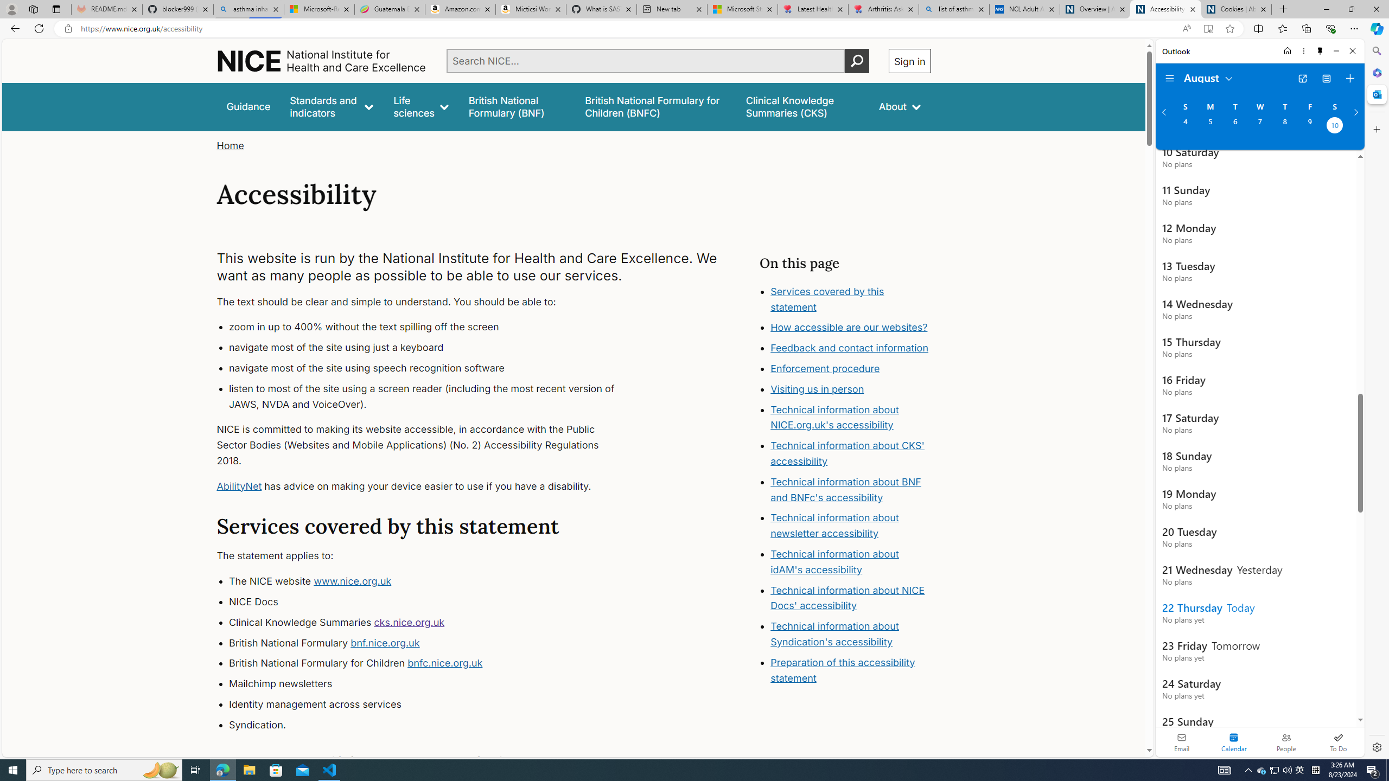 Image resolution: width=1389 pixels, height=781 pixels. What do you see at coordinates (834, 526) in the screenshot?
I see `Technical information about newsletter accessibility` at bounding box center [834, 526].